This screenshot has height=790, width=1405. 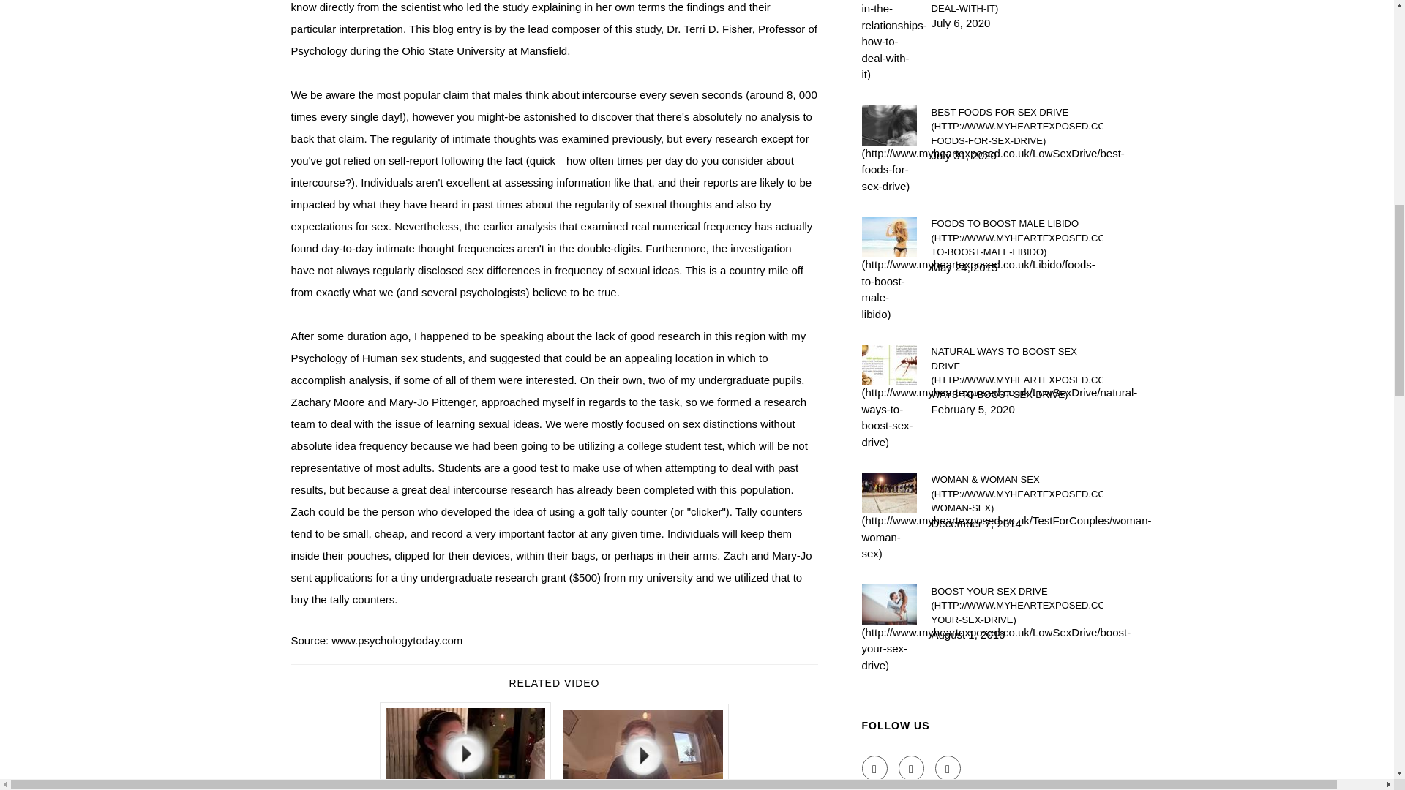 I want to click on View this video from YouTube, so click(x=643, y=747).